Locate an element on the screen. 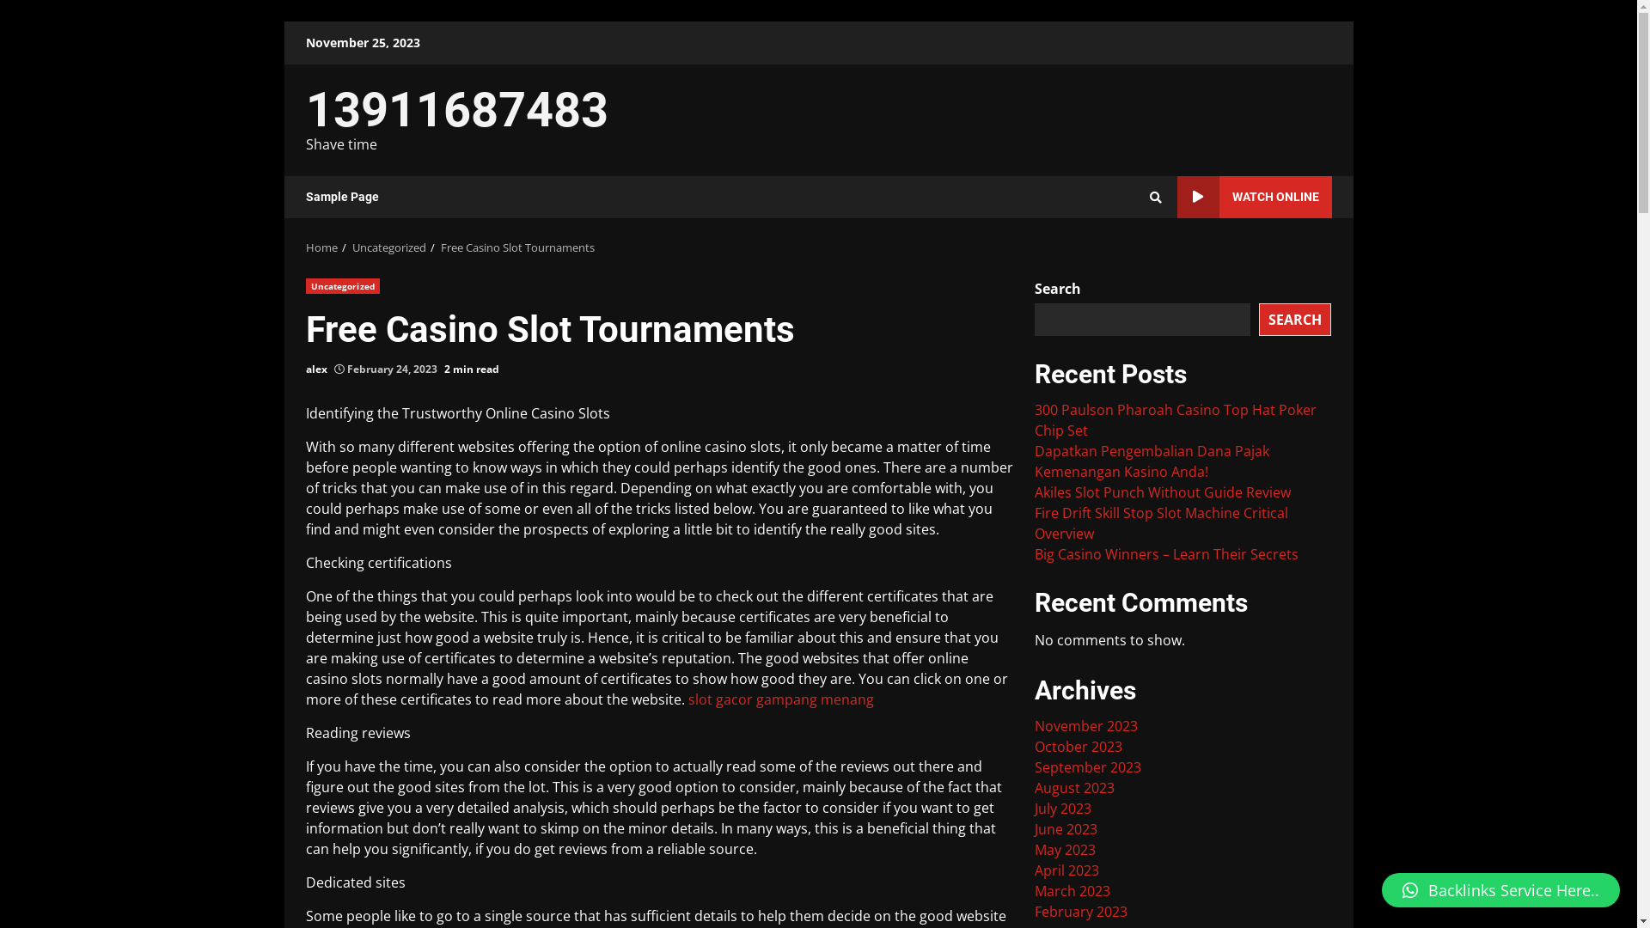  300 Paulson Pharoah Casino Top Hat Poker Chip Set is located at coordinates (1176, 420).